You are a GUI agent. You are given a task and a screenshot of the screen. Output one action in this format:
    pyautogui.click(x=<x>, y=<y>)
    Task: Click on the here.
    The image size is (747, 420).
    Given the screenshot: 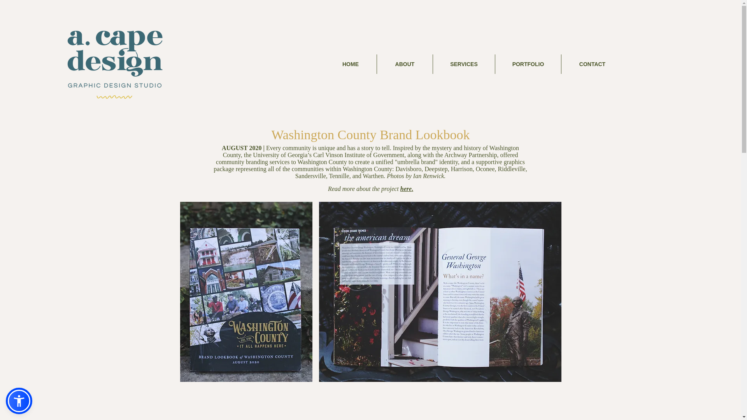 What is the action you would take?
    pyautogui.click(x=407, y=189)
    